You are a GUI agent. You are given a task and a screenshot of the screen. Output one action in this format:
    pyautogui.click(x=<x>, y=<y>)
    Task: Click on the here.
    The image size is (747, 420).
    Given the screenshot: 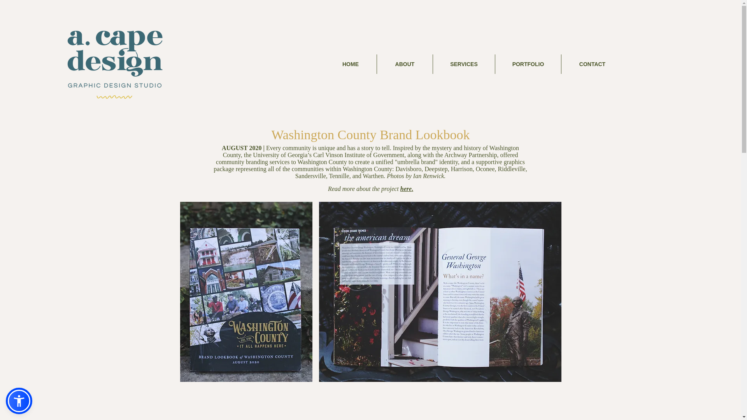 What is the action you would take?
    pyautogui.click(x=407, y=189)
    